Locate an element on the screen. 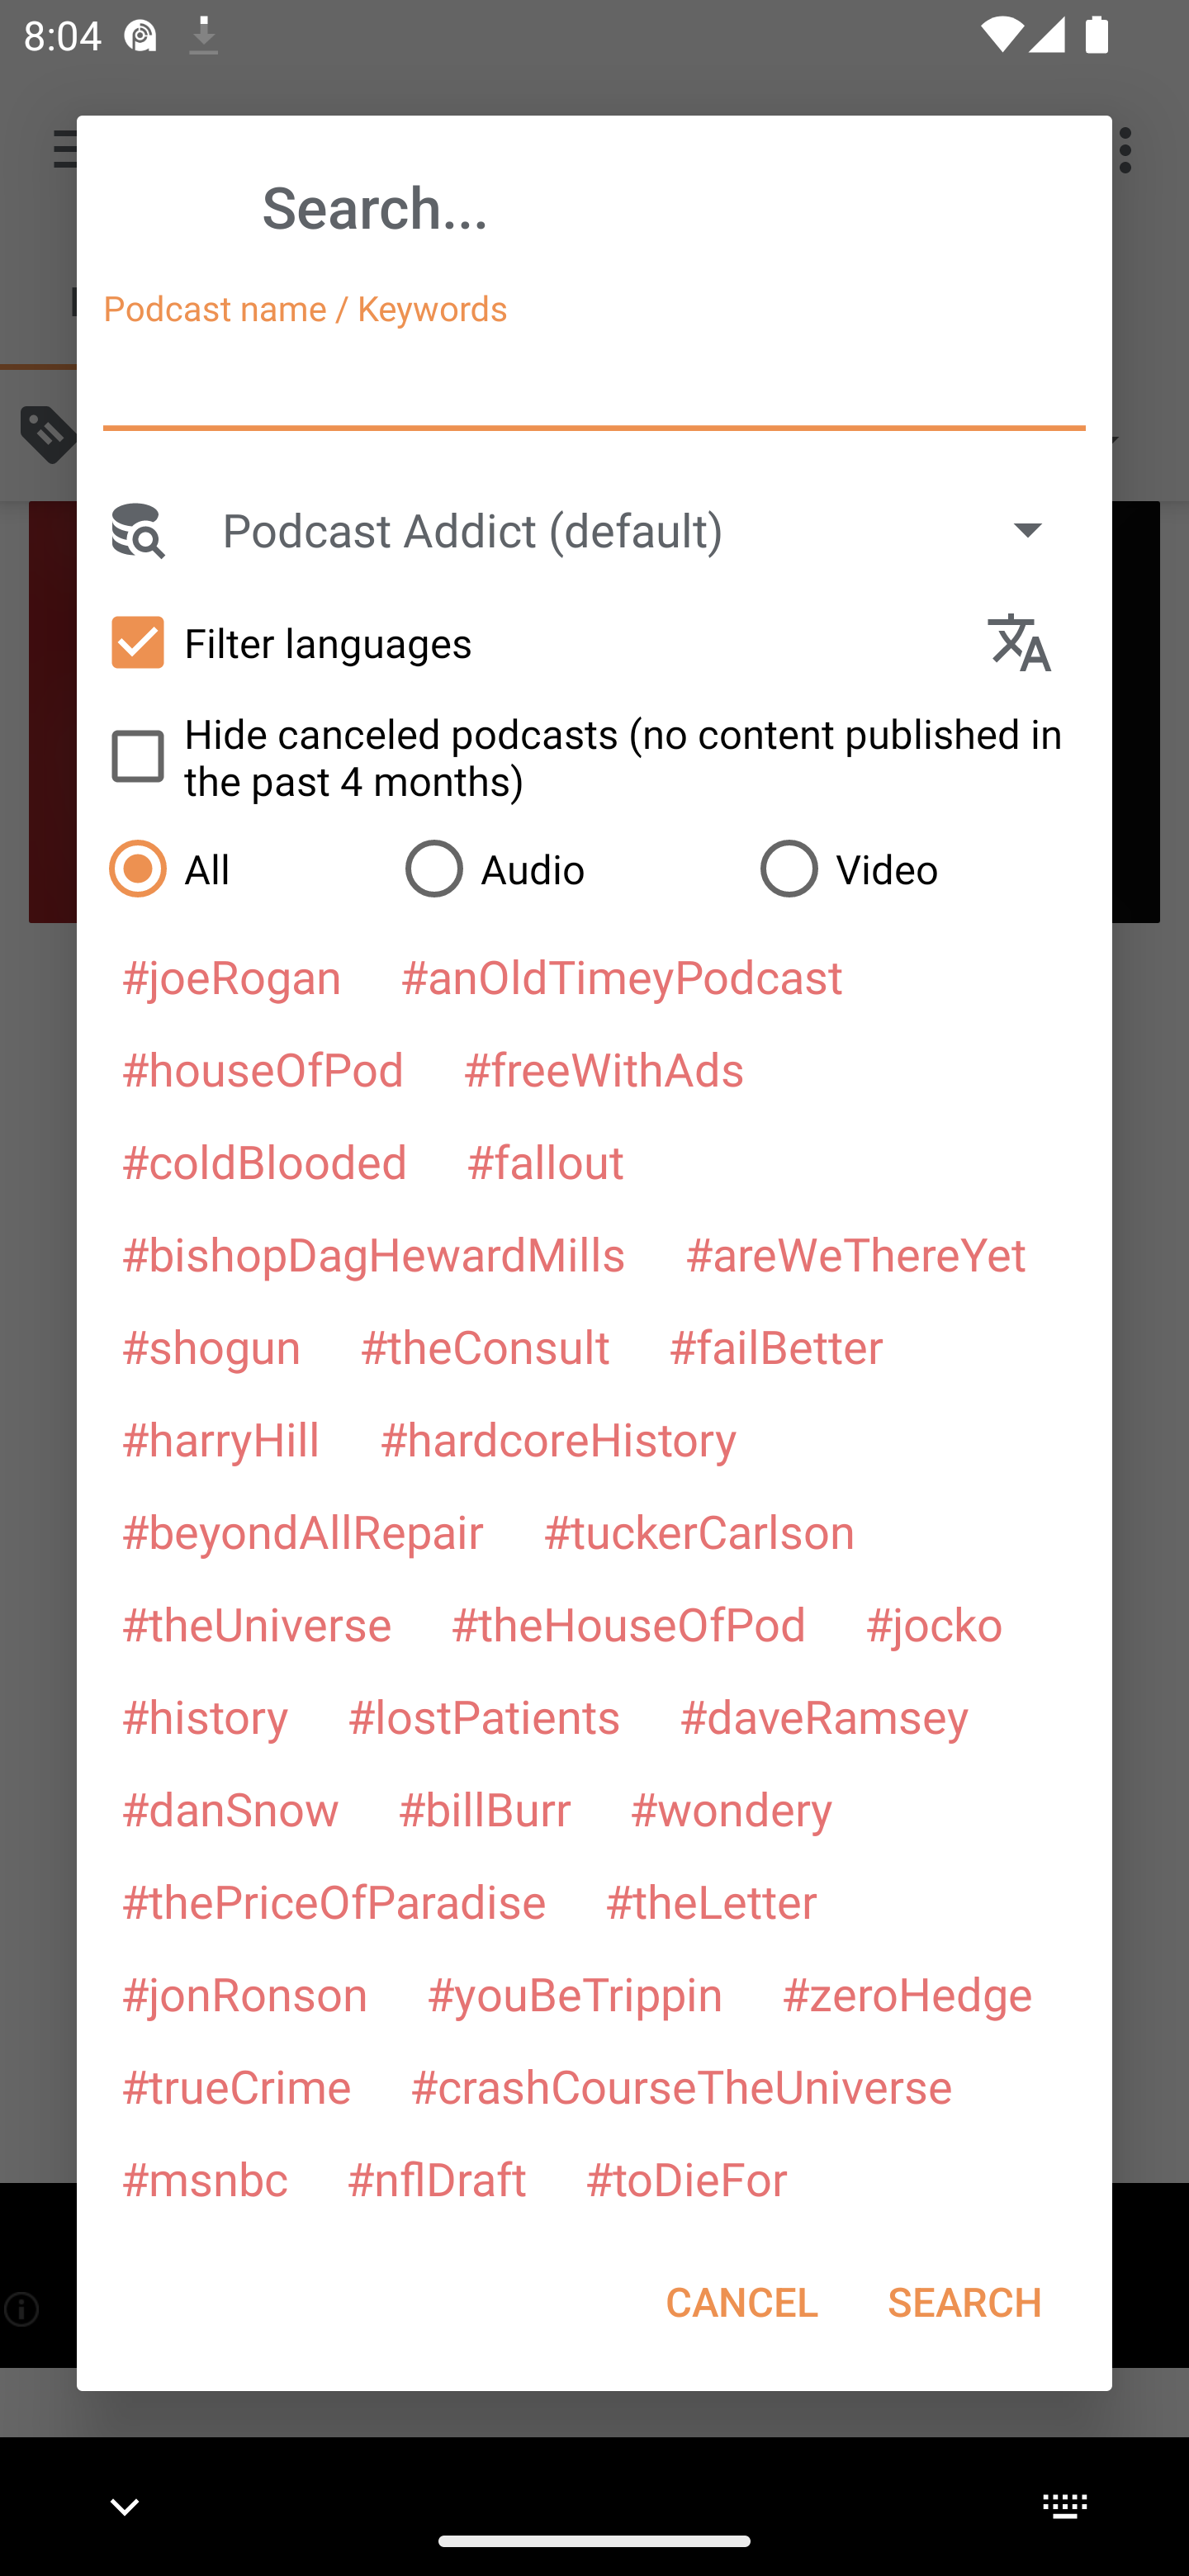 The width and height of the screenshot is (1189, 2576). #theHouseOfPod is located at coordinates (628, 1623).